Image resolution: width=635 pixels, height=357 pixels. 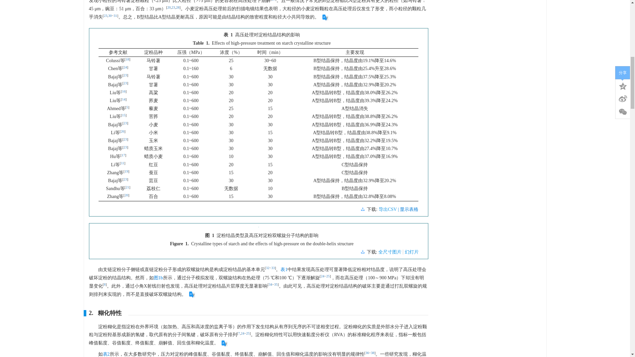 What do you see at coordinates (325, 17) in the screenshot?
I see `Translate this paragraph` at bounding box center [325, 17].